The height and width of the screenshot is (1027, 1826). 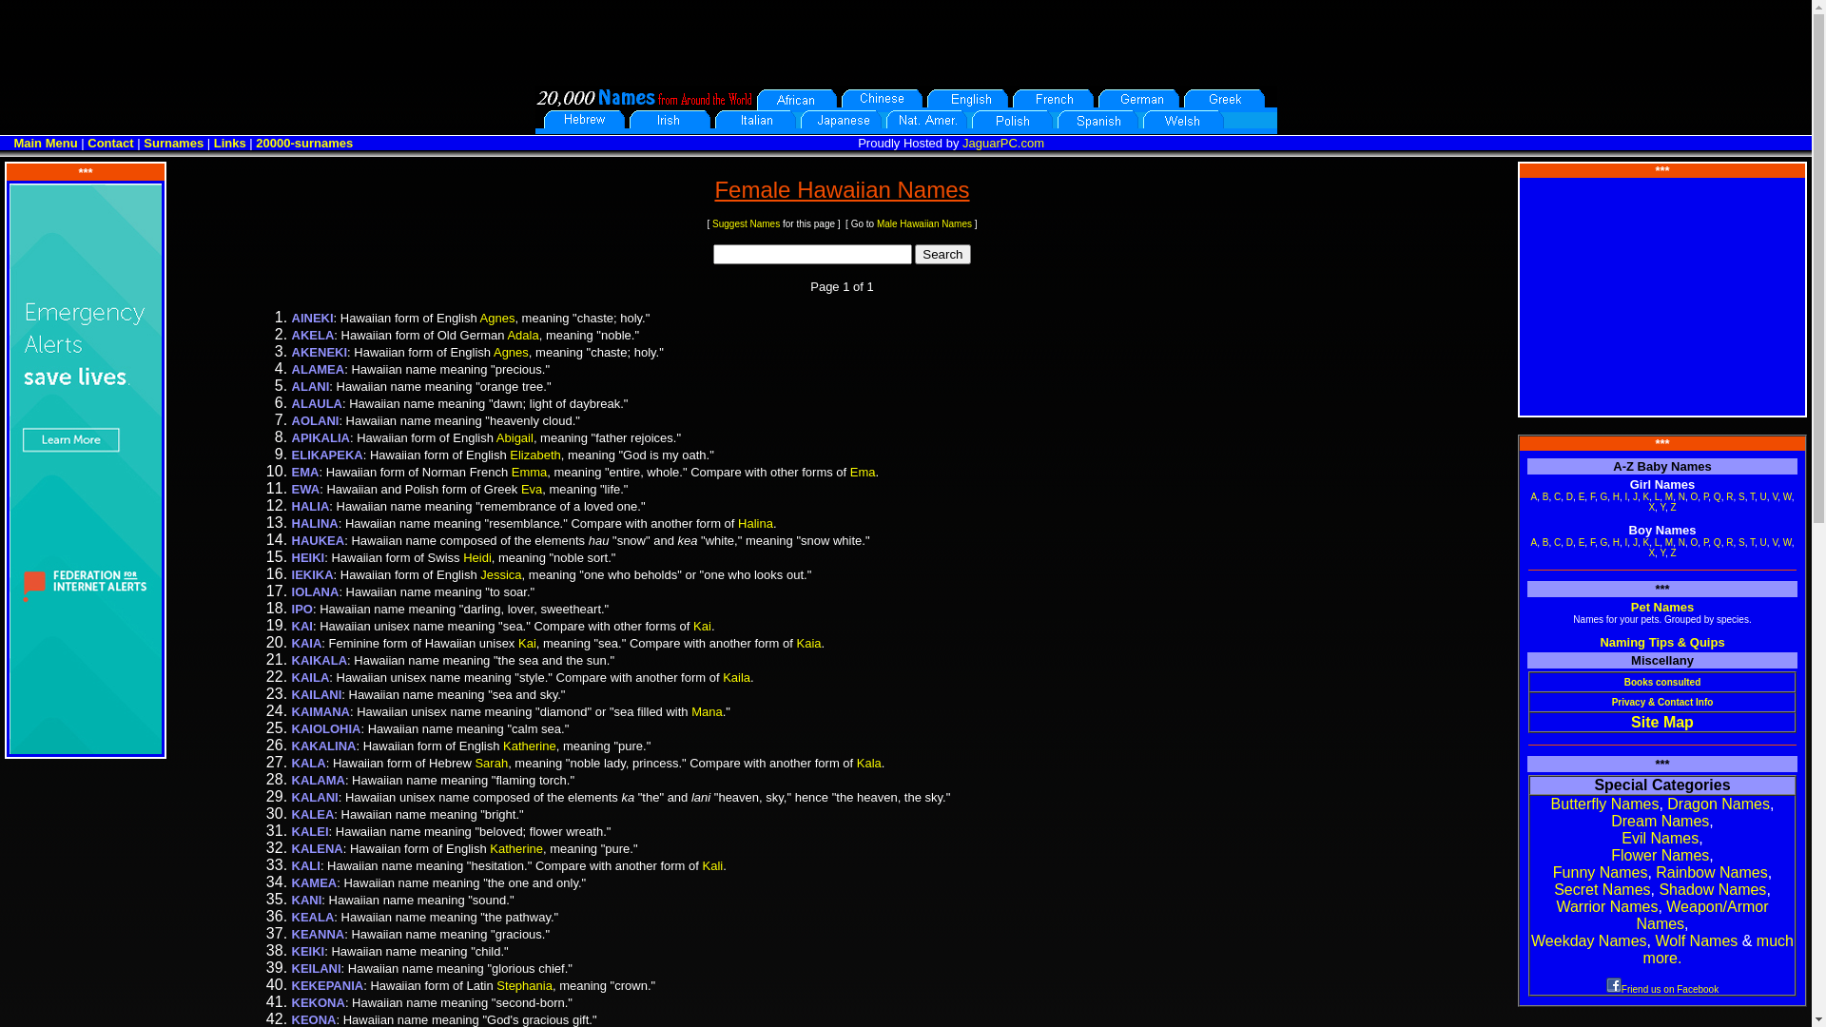 I want to click on Z, so click(x=1673, y=553).